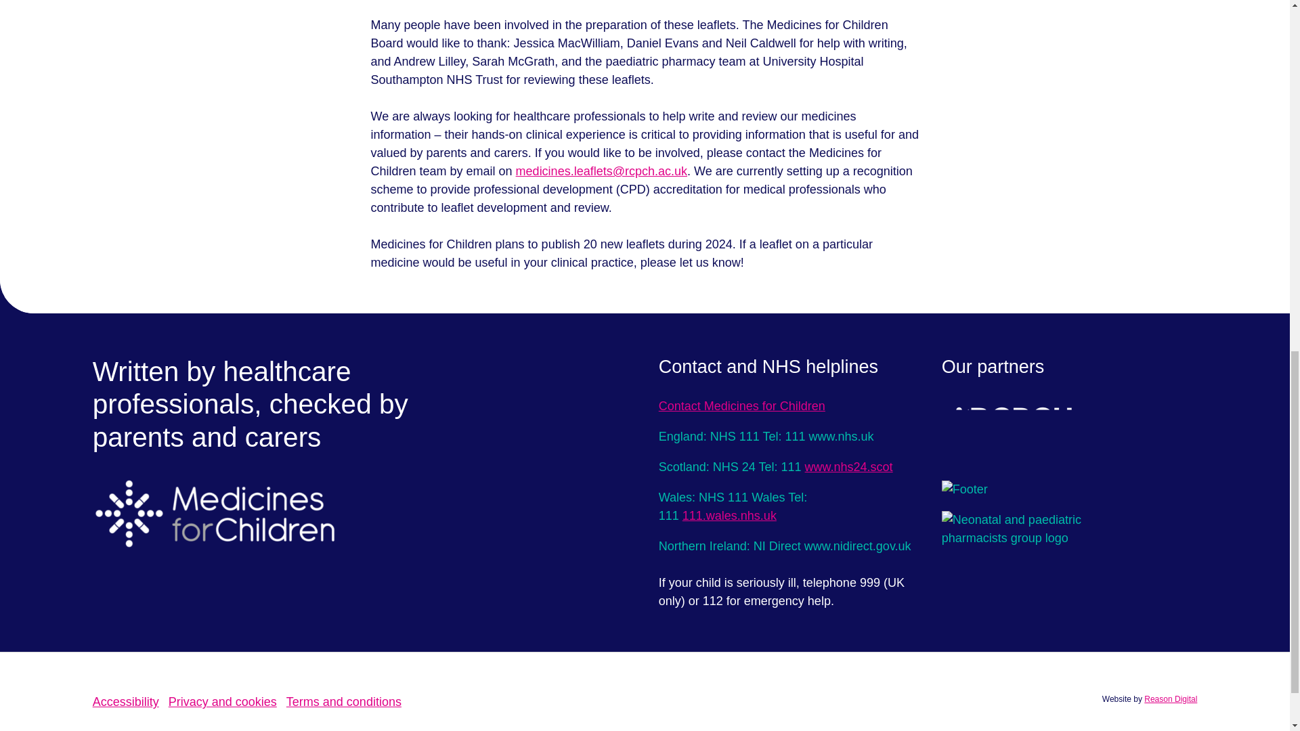  I want to click on Contact Medicines for Children, so click(742, 406).